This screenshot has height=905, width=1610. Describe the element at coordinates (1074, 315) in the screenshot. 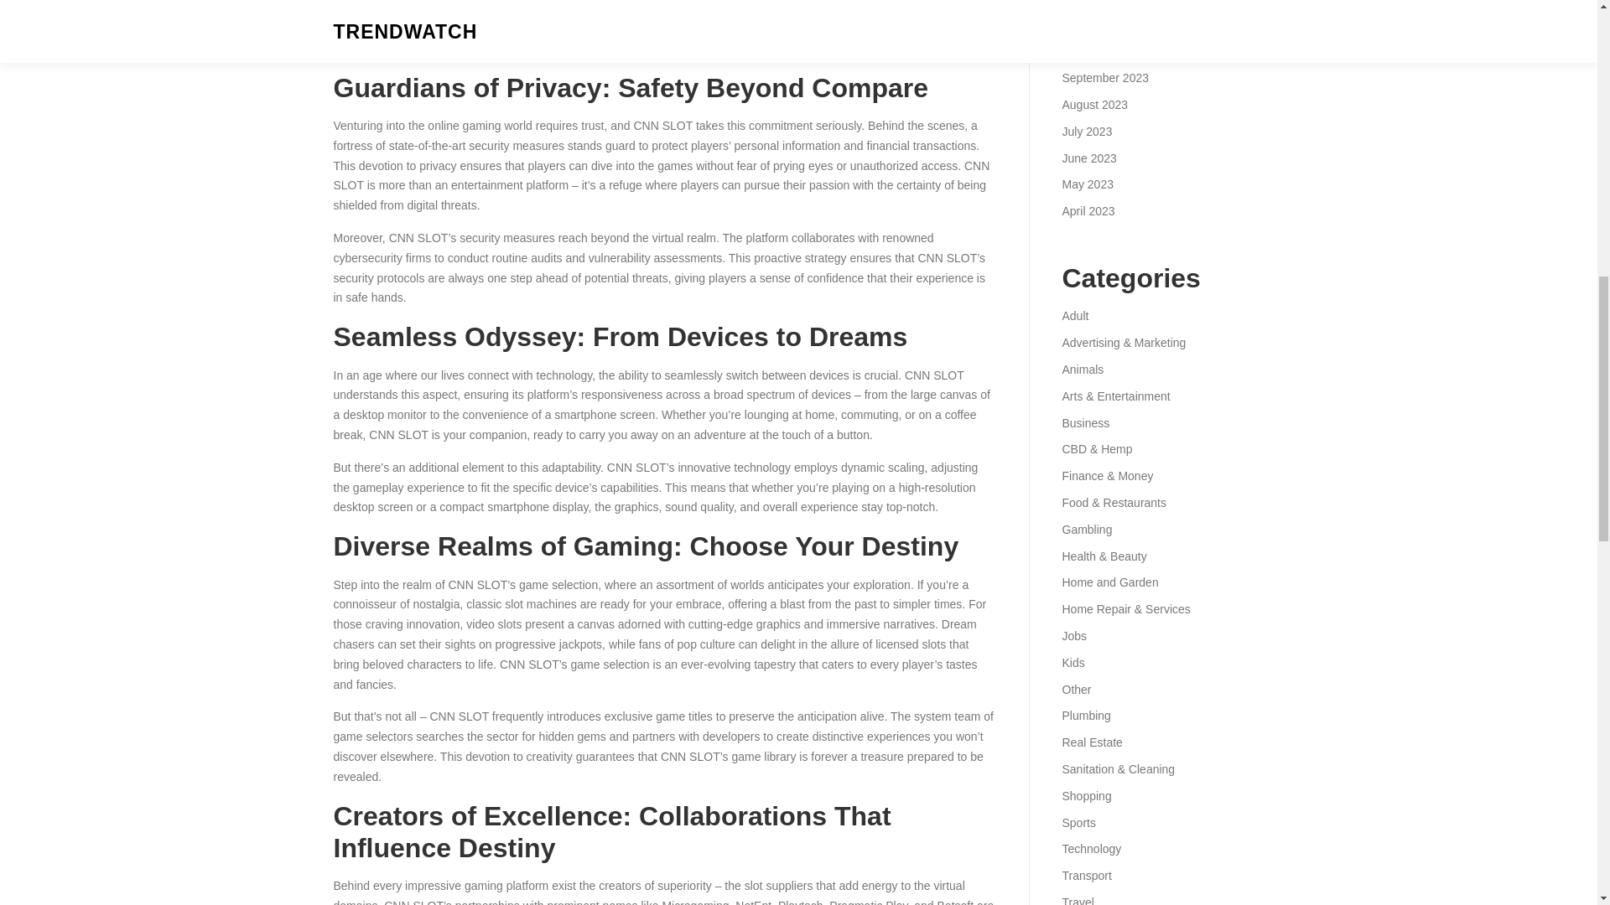

I see `Adult` at that location.